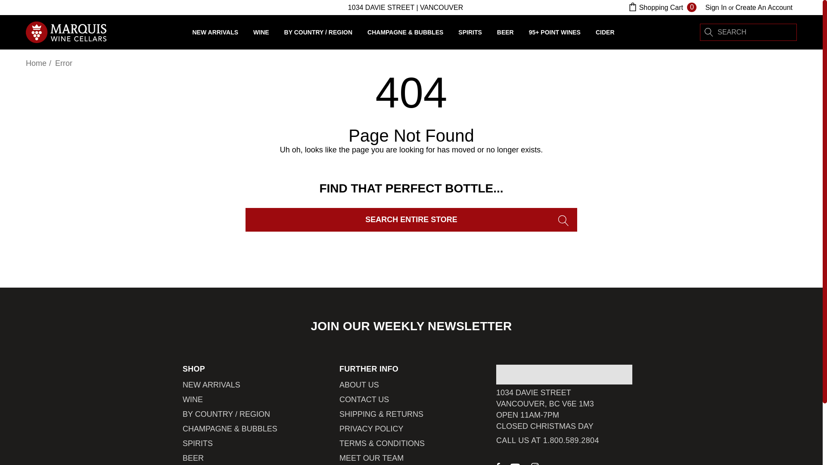 The image size is (827, 465). What do you see at coordinates (371, 429) in the screenshot?
I see `PRIVACY POLICY` at bounding box center [371, 429].